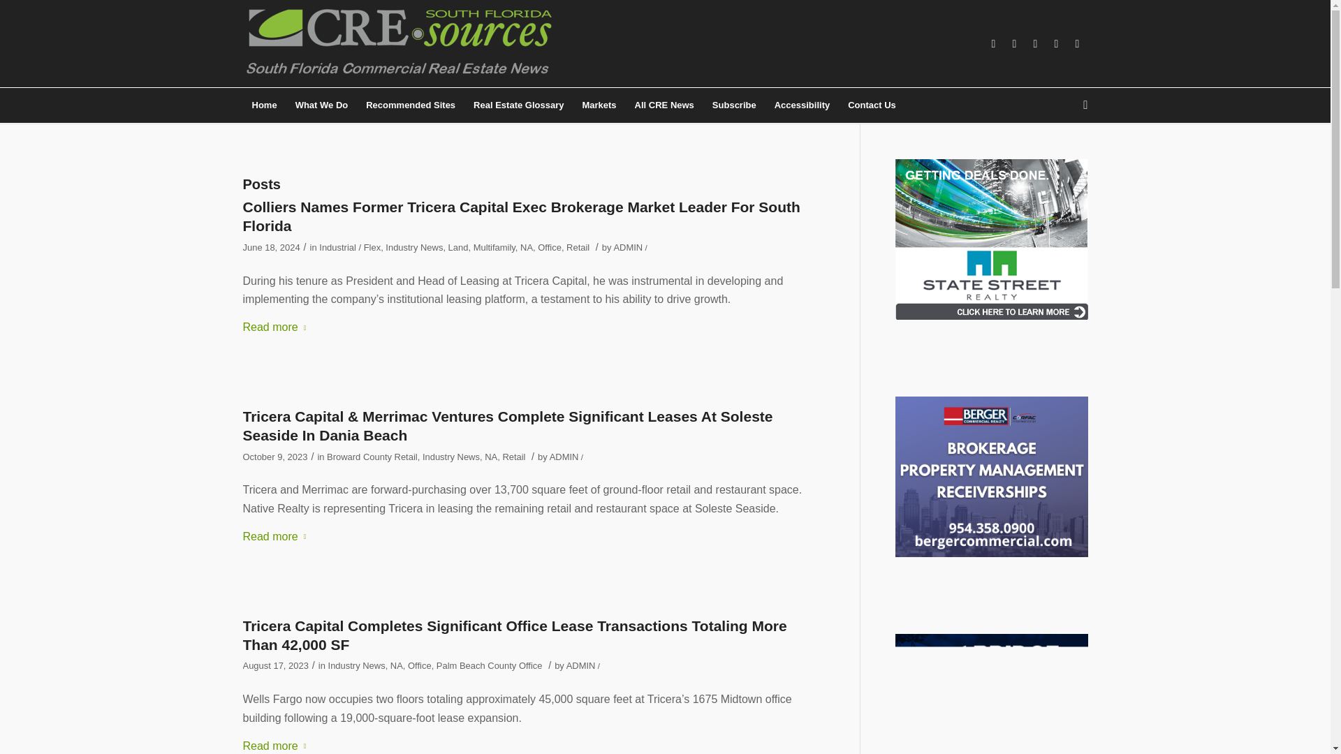 Image resolution: width=1341 pixels, height=754 pixels. Describe the element at coordinates (598, 105) in the screenshot. I see `Markets` at that location.